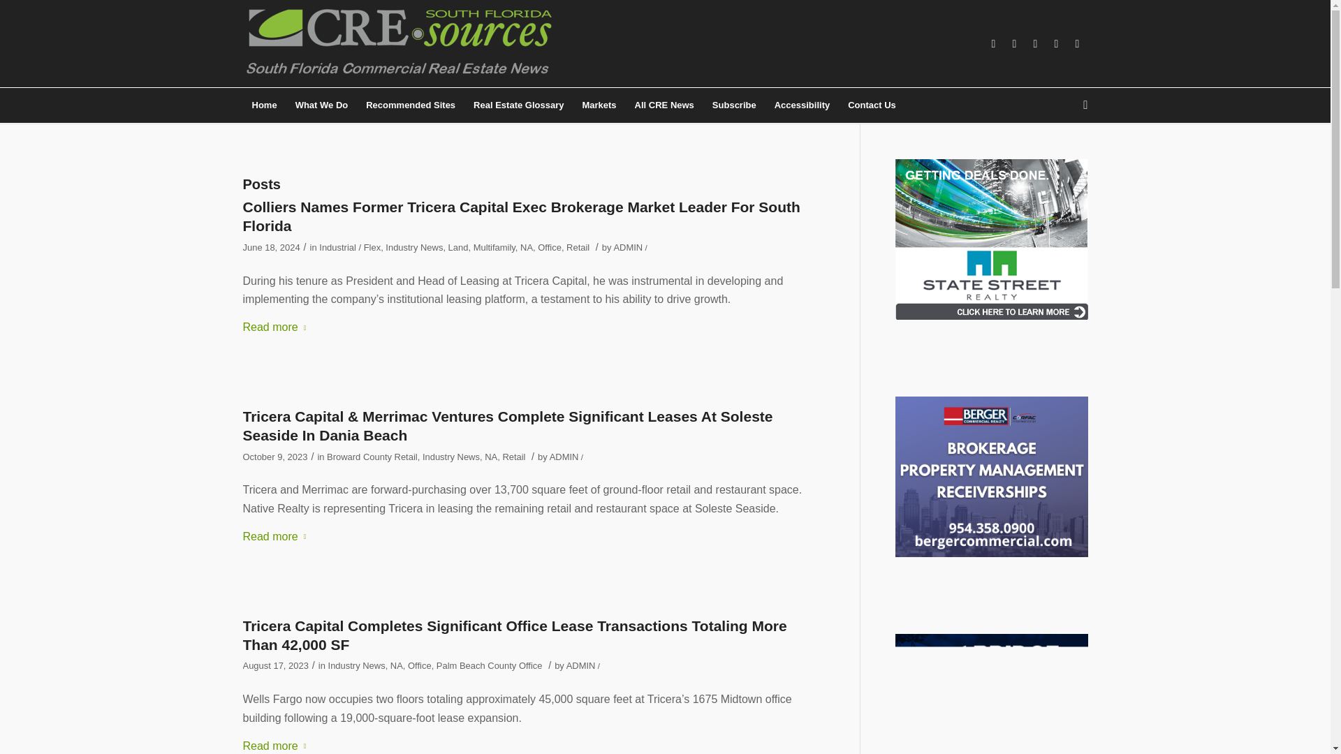 Image resolution: width=1341 pixels, height=754 pixels. Describe the element at coordinates (598, 105) in the screenshot. I see `Markets` at that location.